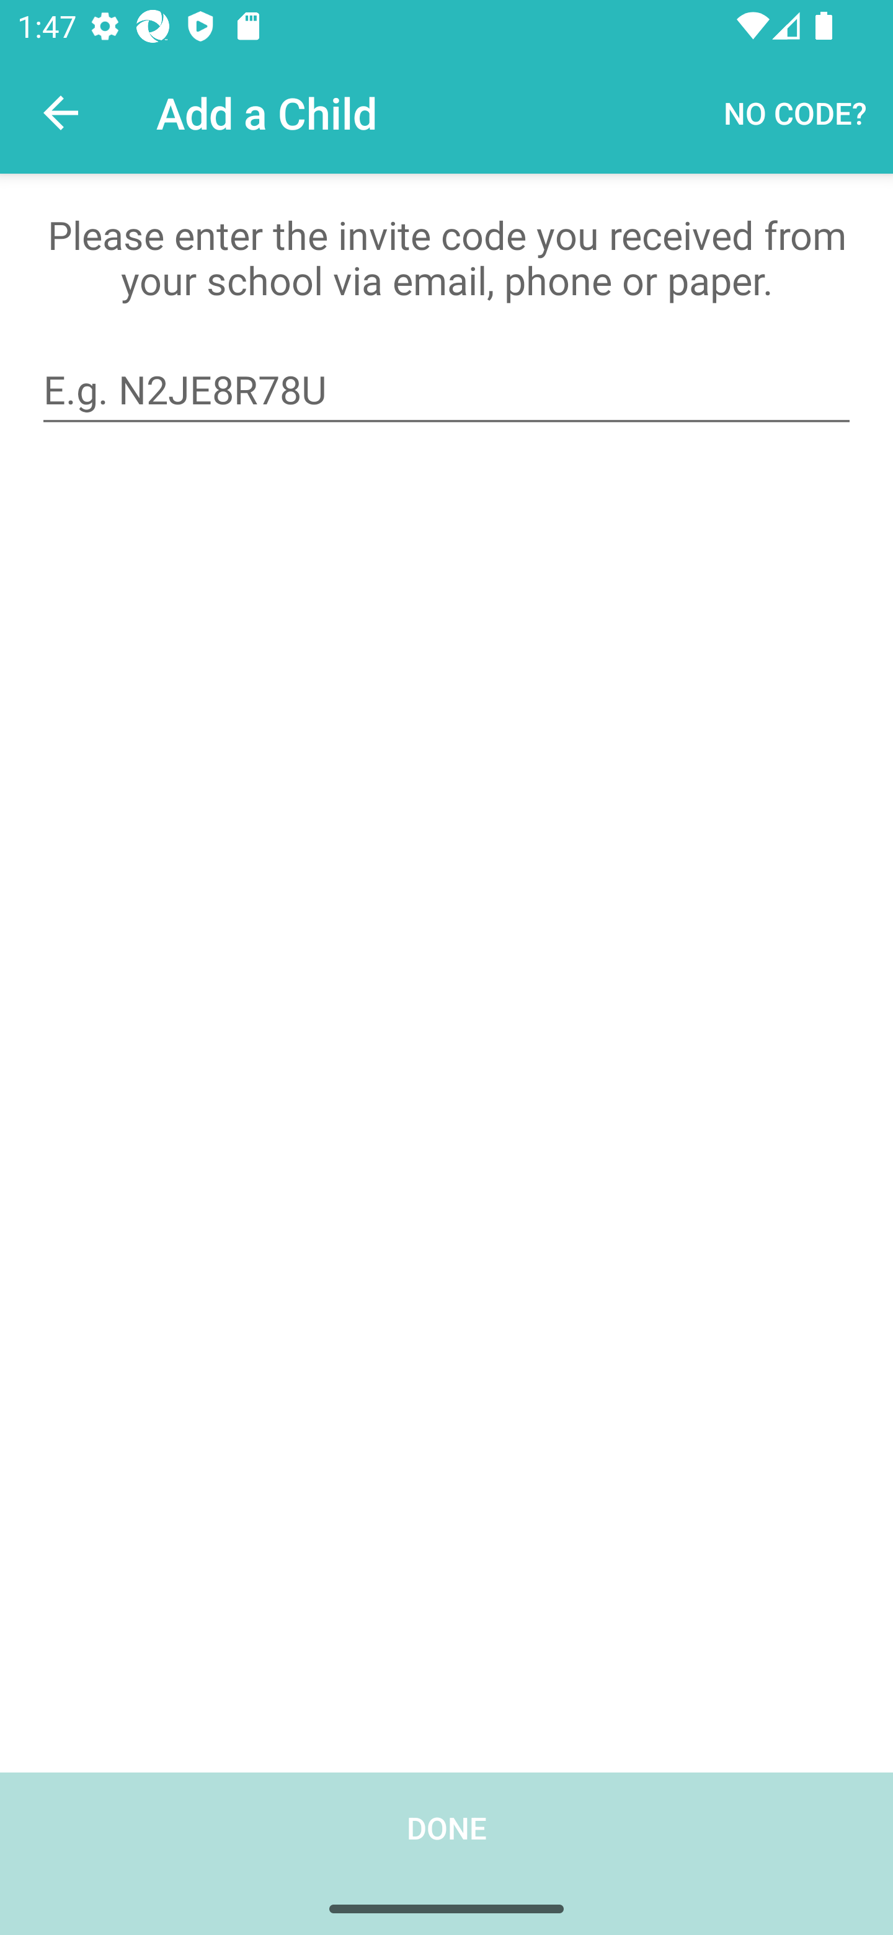 This screenshot has height=1935, width=893. Describe the element at coordinates (795, 112) in the screenshot. I see `NO CODE?` at that location.